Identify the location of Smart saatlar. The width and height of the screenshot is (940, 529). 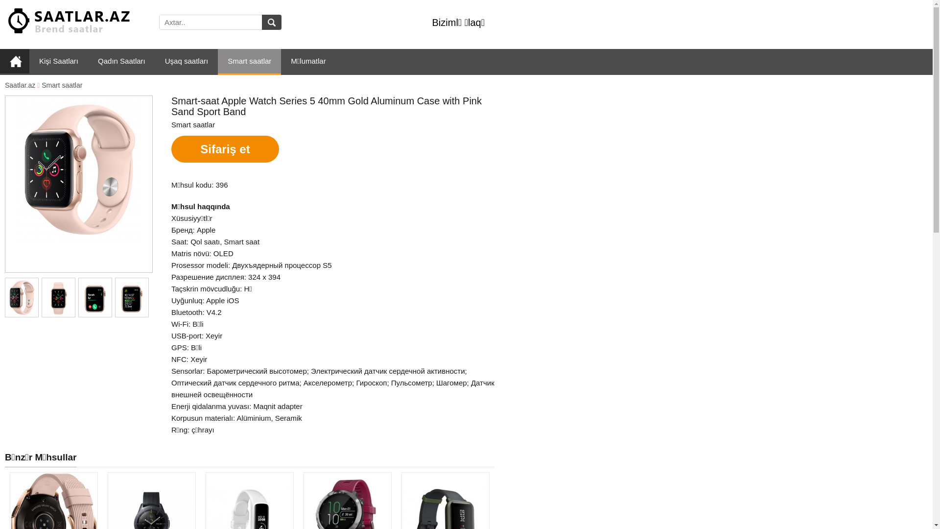
(250, 62).